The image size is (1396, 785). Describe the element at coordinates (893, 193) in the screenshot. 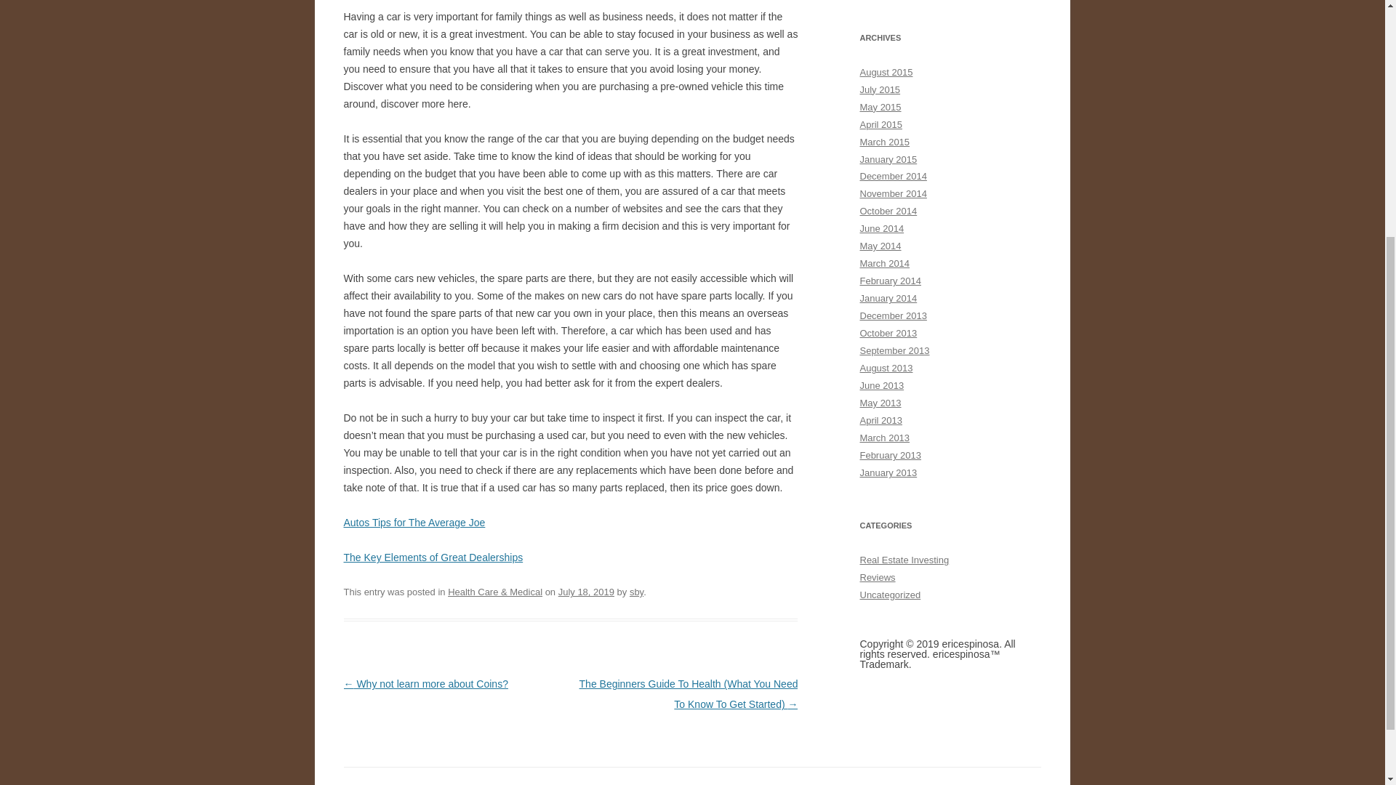

I see `November 2014` at that location.